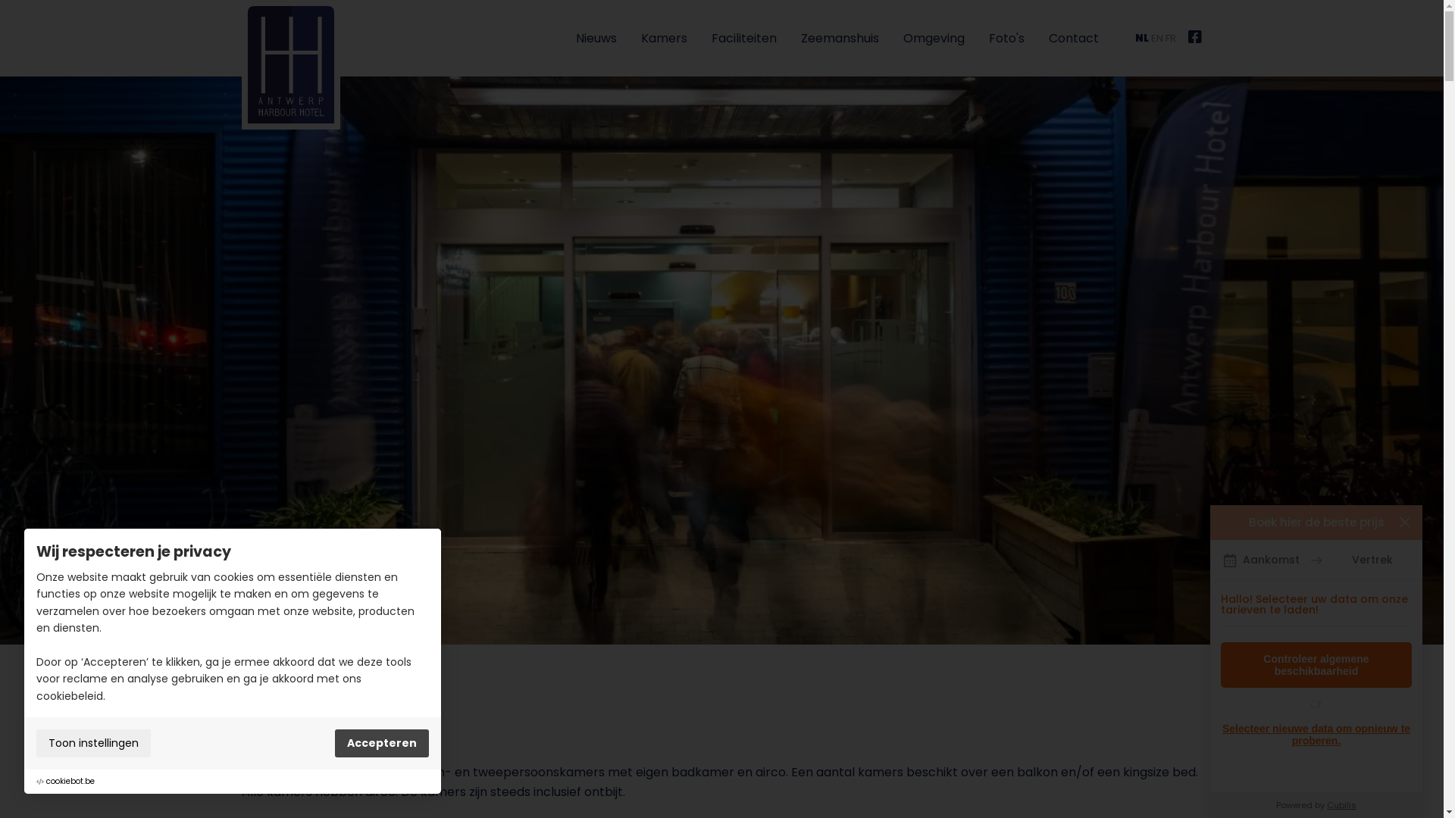 This screenshot has height=818, width=1455. I want to click on Foto's, so click(1006, 38).